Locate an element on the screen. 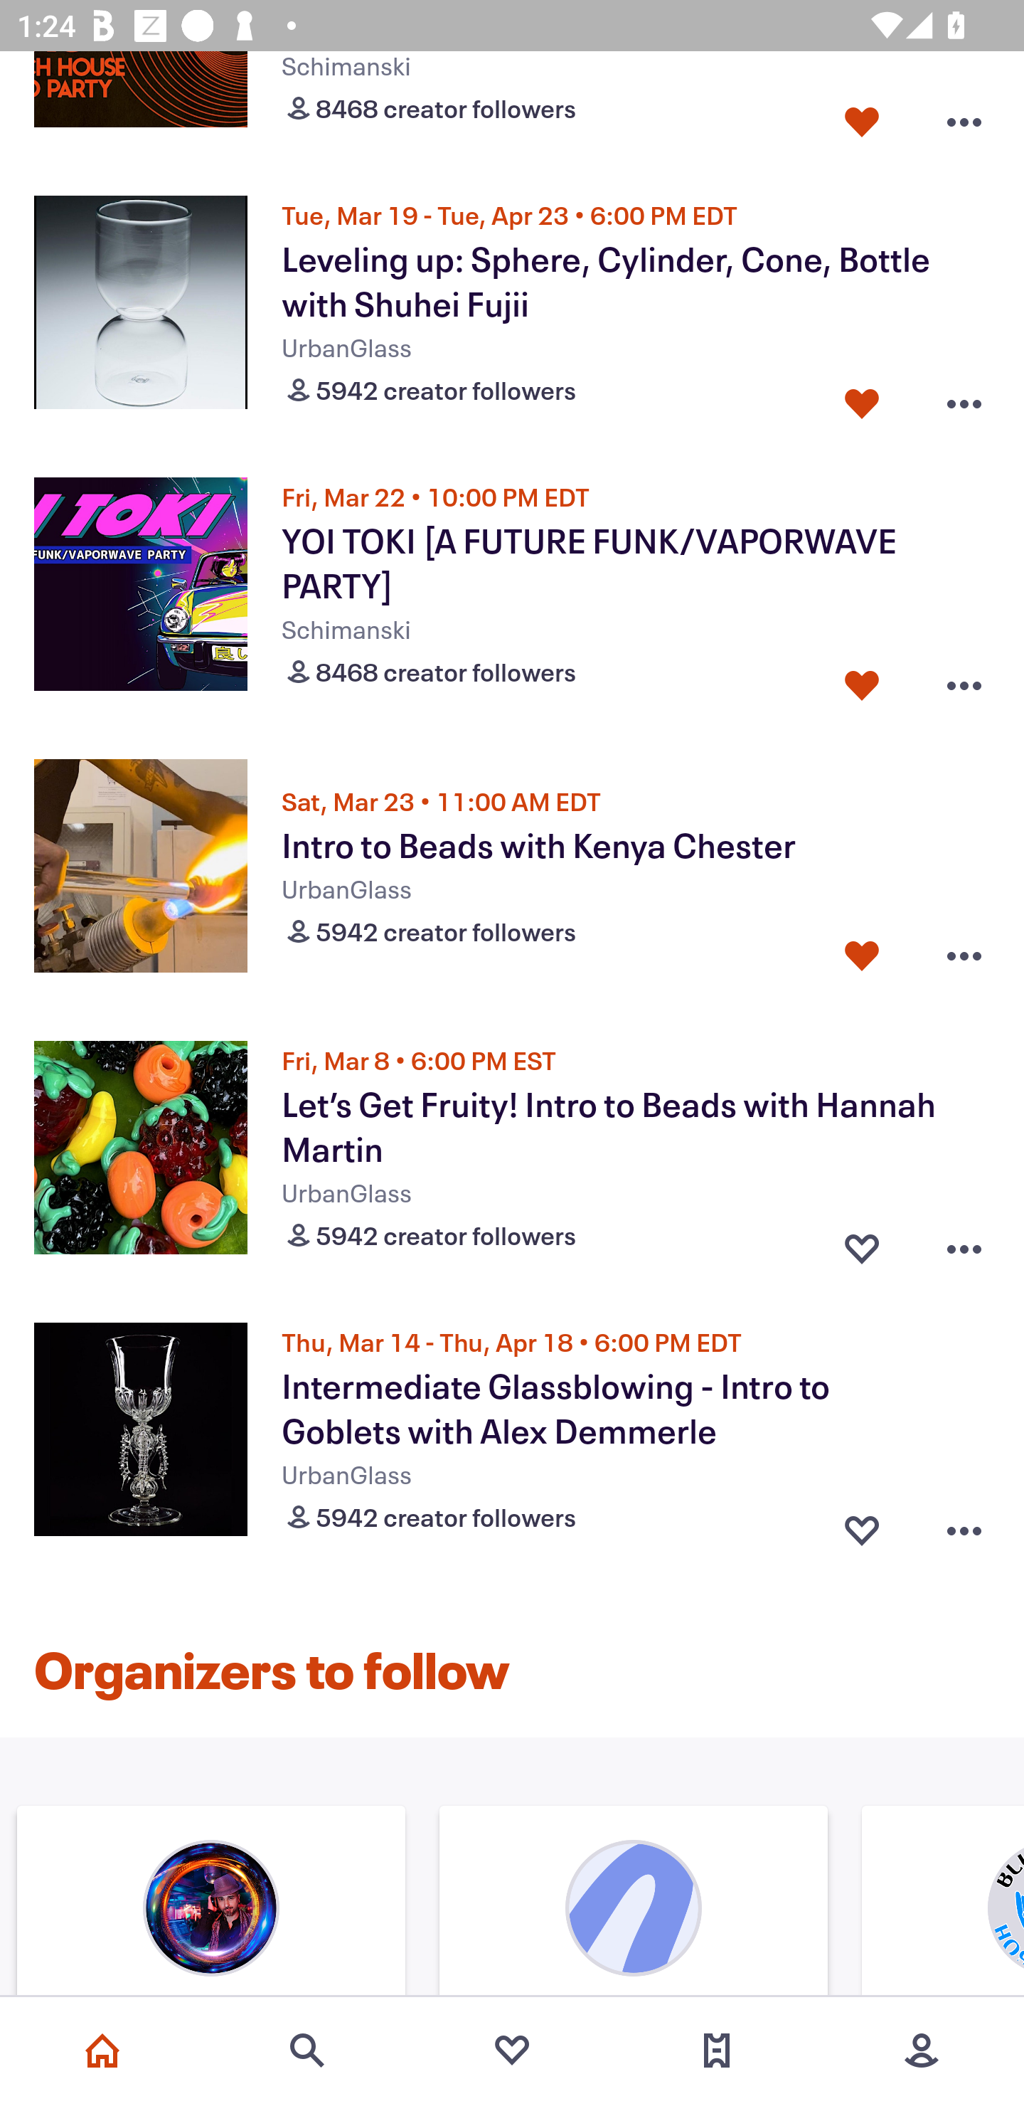 This screenshot has height=2106, width=1024. Organizer's image LatinParty.com by Club Cache is located at coordinates (211, 1903).